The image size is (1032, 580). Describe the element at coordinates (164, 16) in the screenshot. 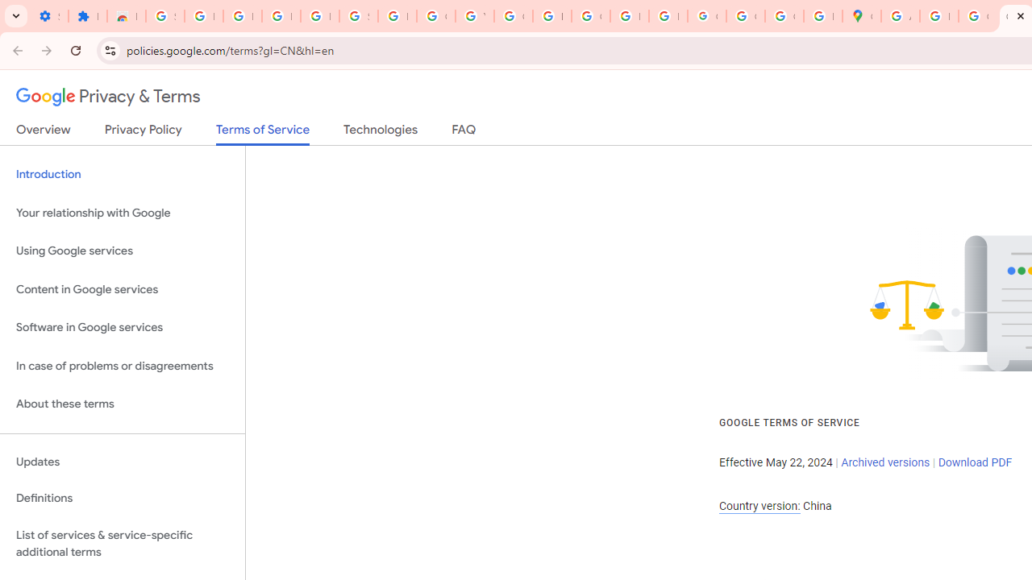

I see `Sign in - Google Accounts` at that location.